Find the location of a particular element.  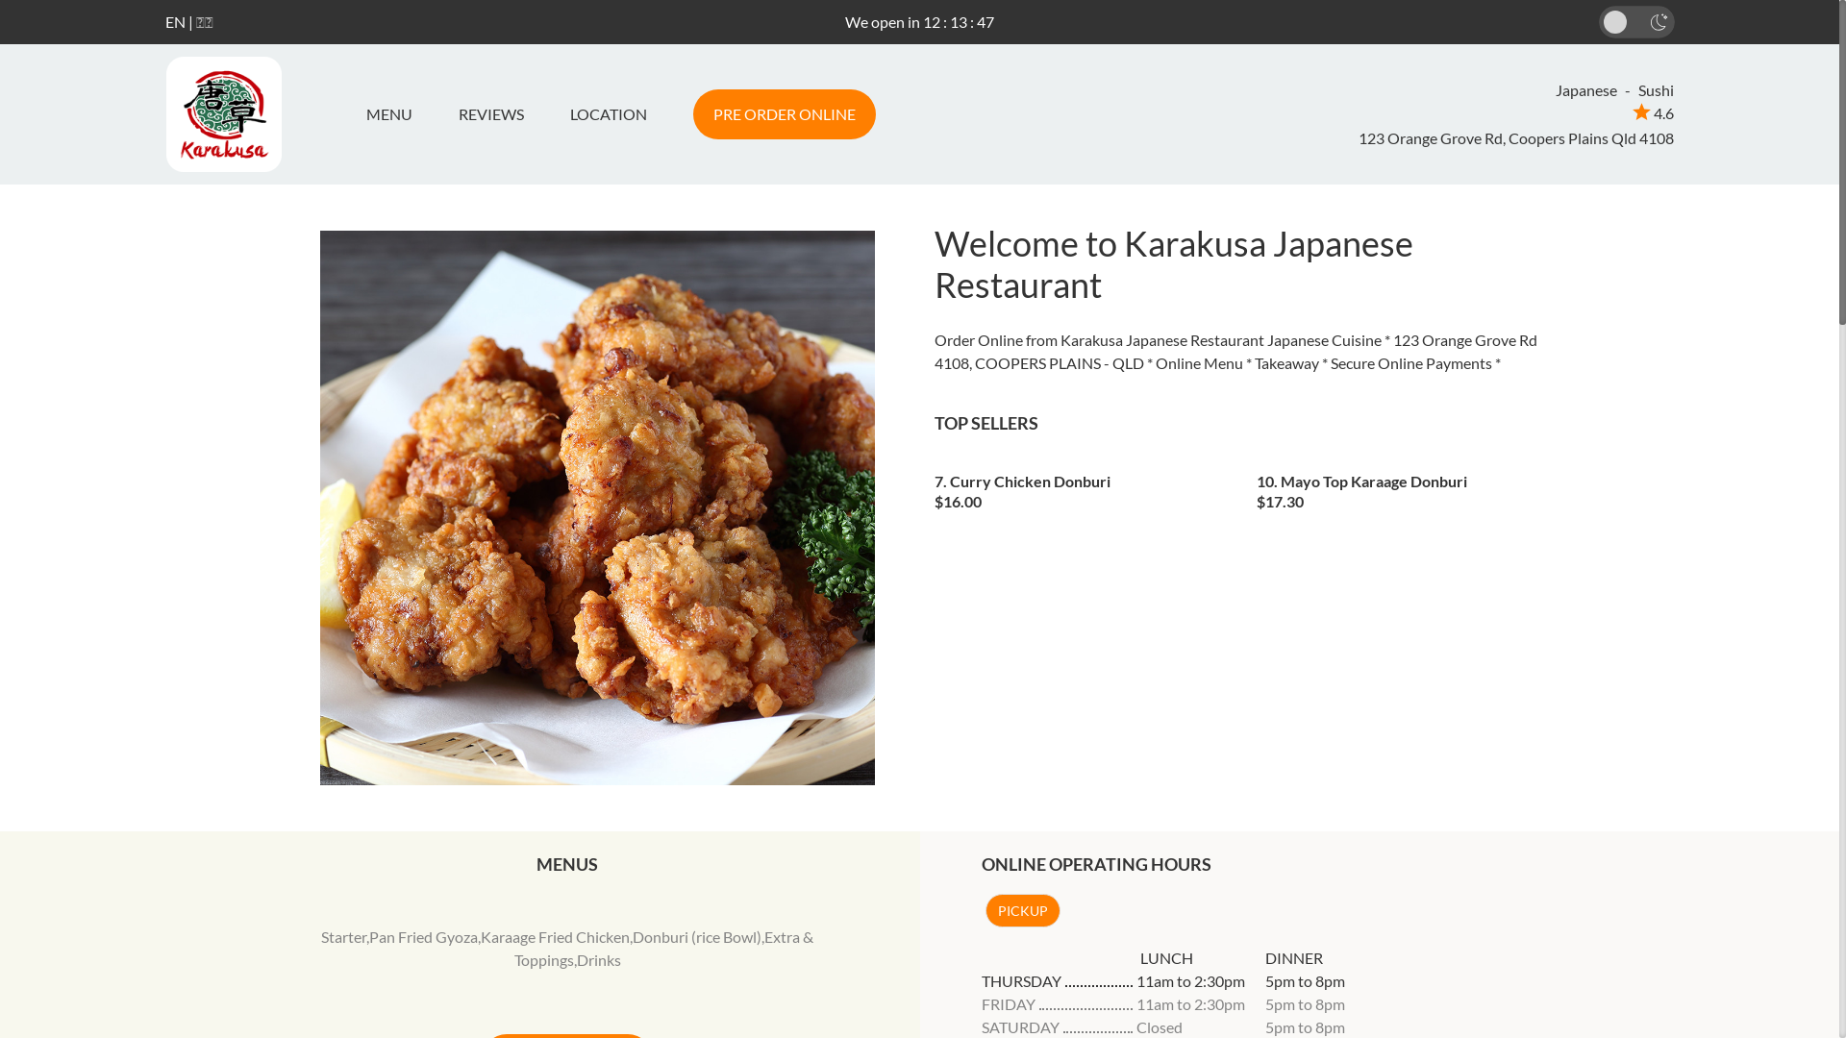

Drinks is located at coordinates (599, 959).